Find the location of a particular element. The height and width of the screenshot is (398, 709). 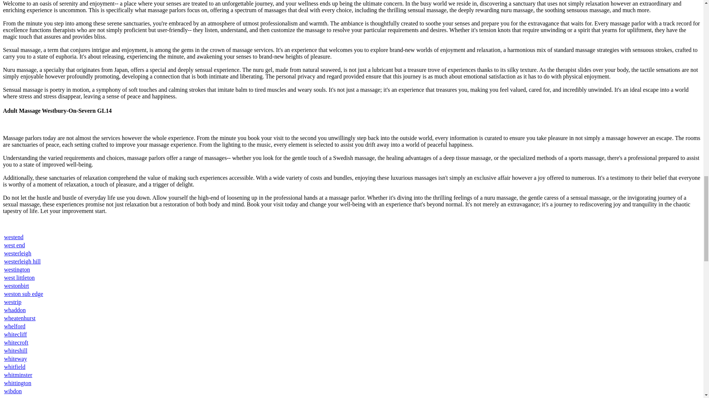

weston sub edge is located at coordinates (24, 294).